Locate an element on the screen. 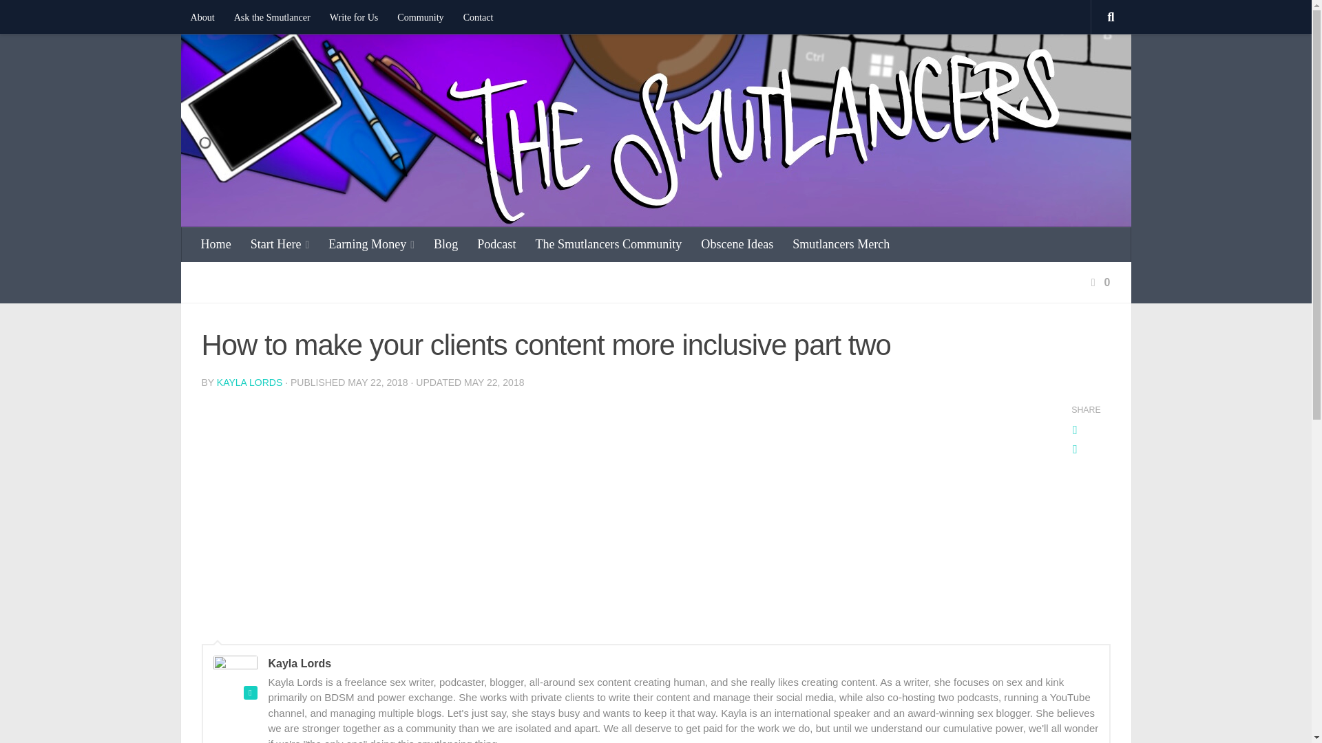 The width and height of the screenshot is (1322, 743). Obscene Ideas is located at coordinates (737, 244).